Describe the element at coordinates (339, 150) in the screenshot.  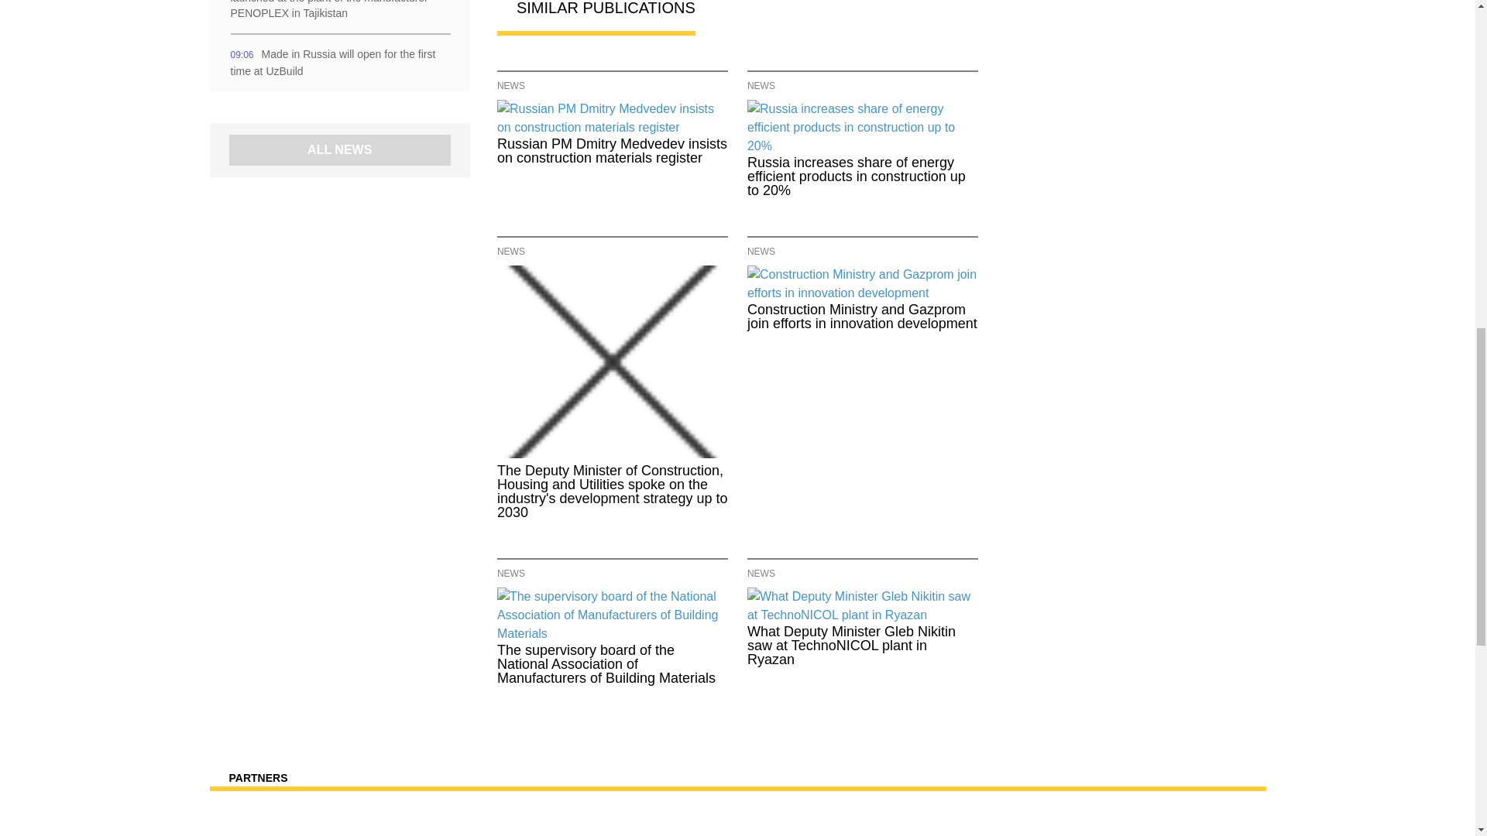
I see `ALL NEWS` at that location.